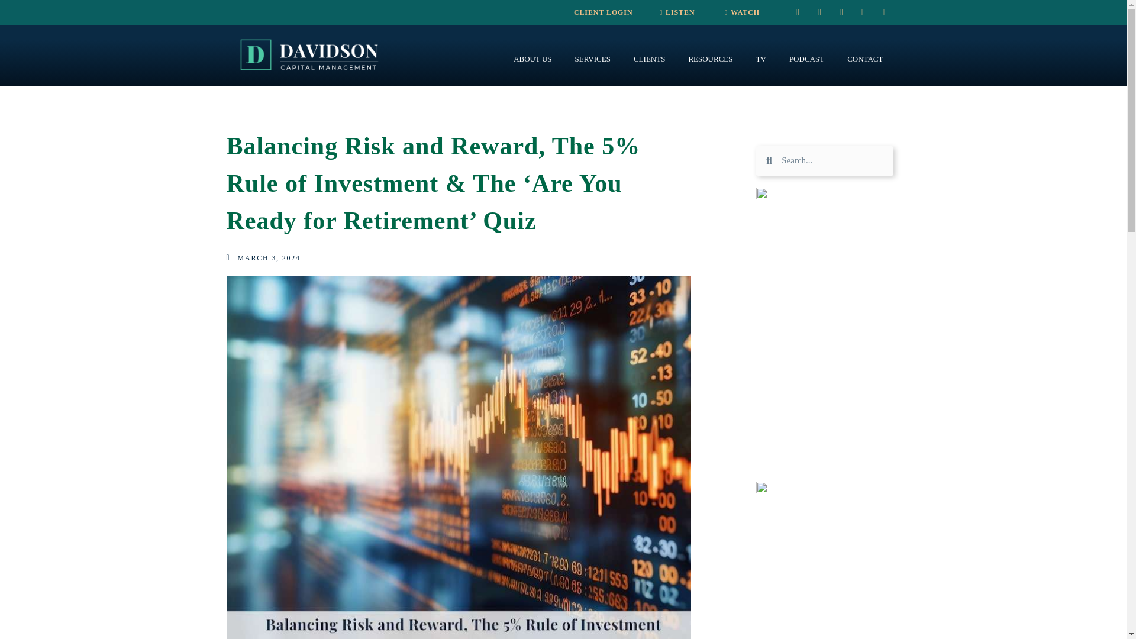  Describe the element at coordinates (761, 59) in the screenshot. I see `TV` at that location.